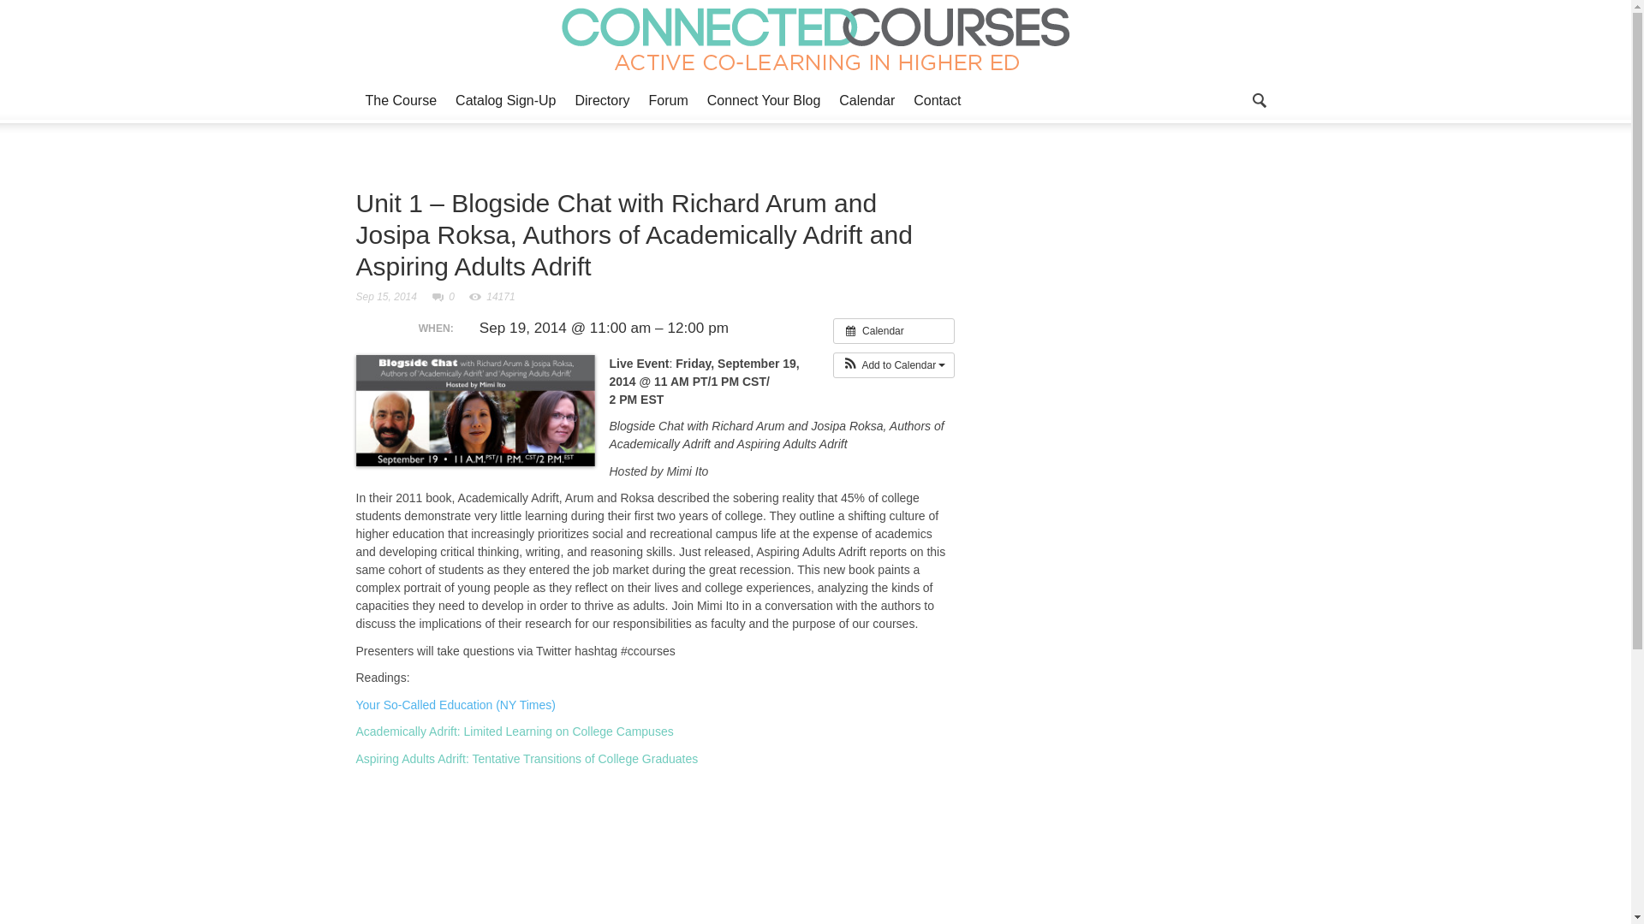  Describe the element at coordinates (505, 100) in the screenshot. I see `Catalog Sign-Up` at that location.